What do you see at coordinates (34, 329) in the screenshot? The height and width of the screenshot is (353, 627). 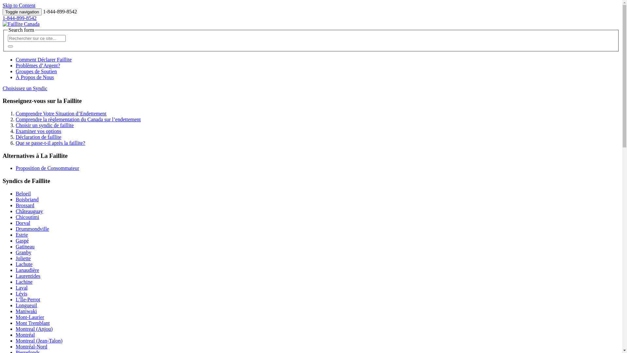 I see `Montreal (Anjou)` at bounding box center [34, 329].